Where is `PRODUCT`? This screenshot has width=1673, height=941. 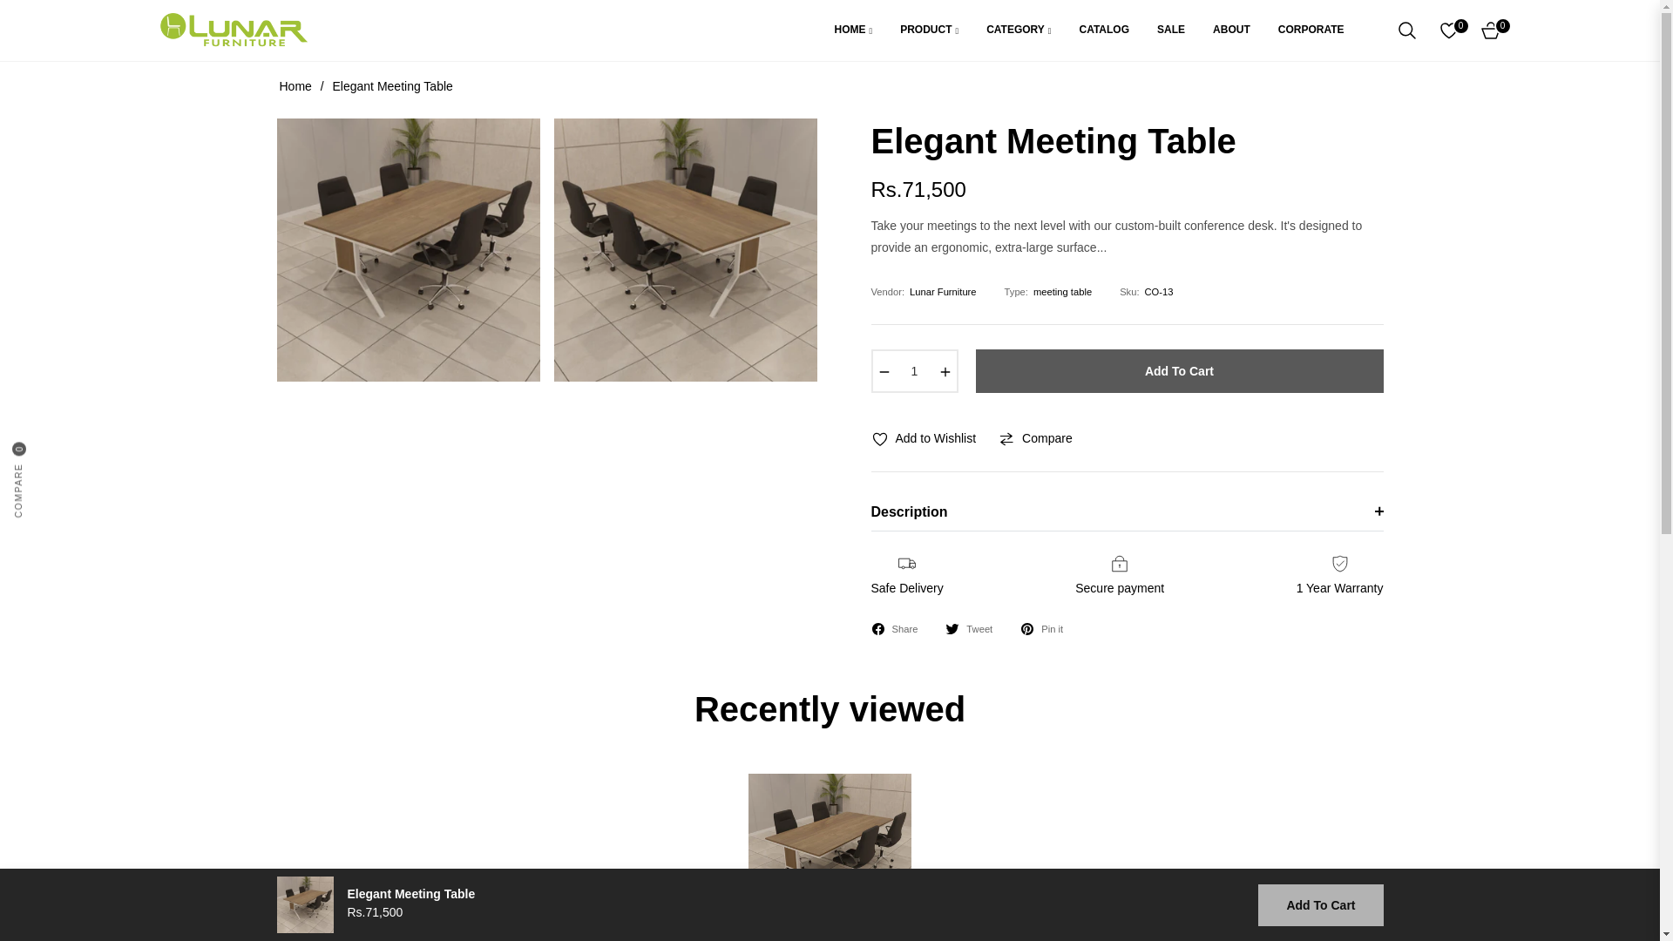
PRODUCT is located at coordinates (929, 30).